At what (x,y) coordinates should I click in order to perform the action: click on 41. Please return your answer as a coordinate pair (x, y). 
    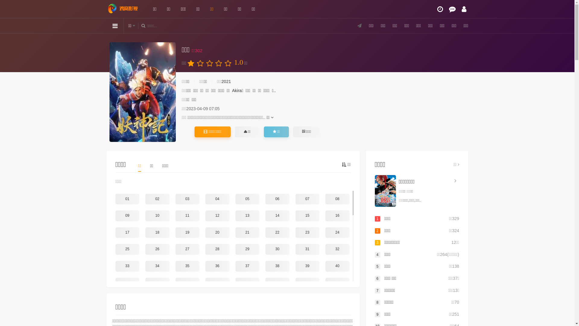
    Looking at the image, I should click on (127, 283).